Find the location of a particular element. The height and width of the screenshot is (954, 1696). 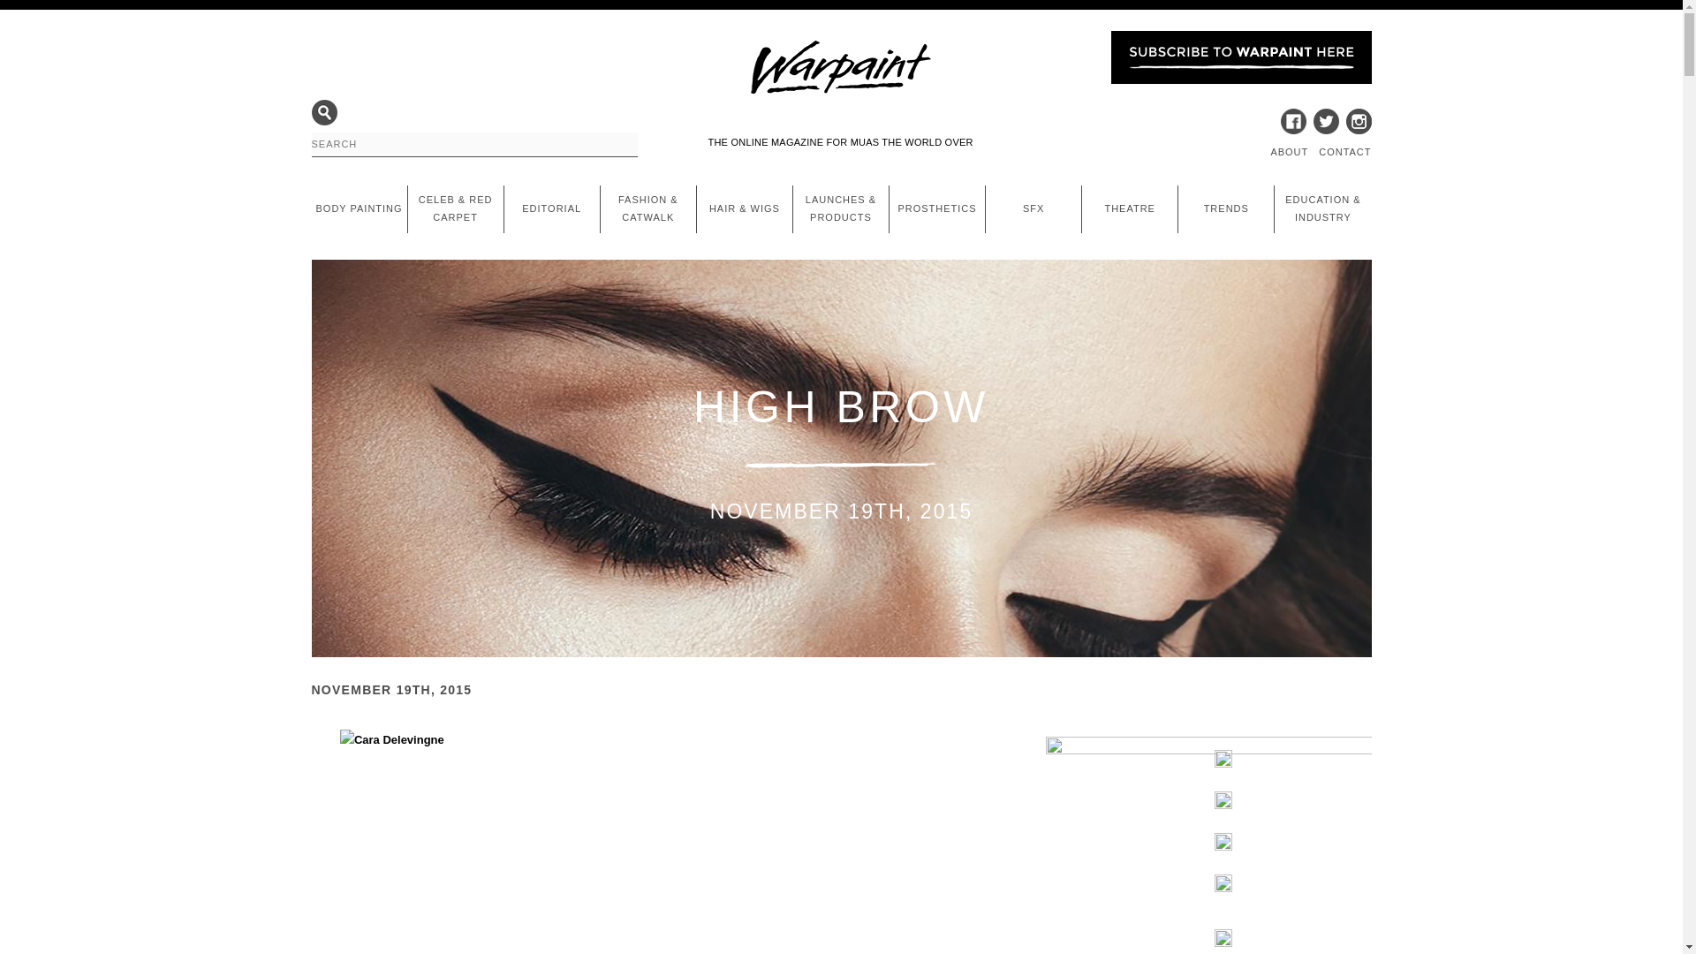

THEATRE is located at coordinates (1129, 208).